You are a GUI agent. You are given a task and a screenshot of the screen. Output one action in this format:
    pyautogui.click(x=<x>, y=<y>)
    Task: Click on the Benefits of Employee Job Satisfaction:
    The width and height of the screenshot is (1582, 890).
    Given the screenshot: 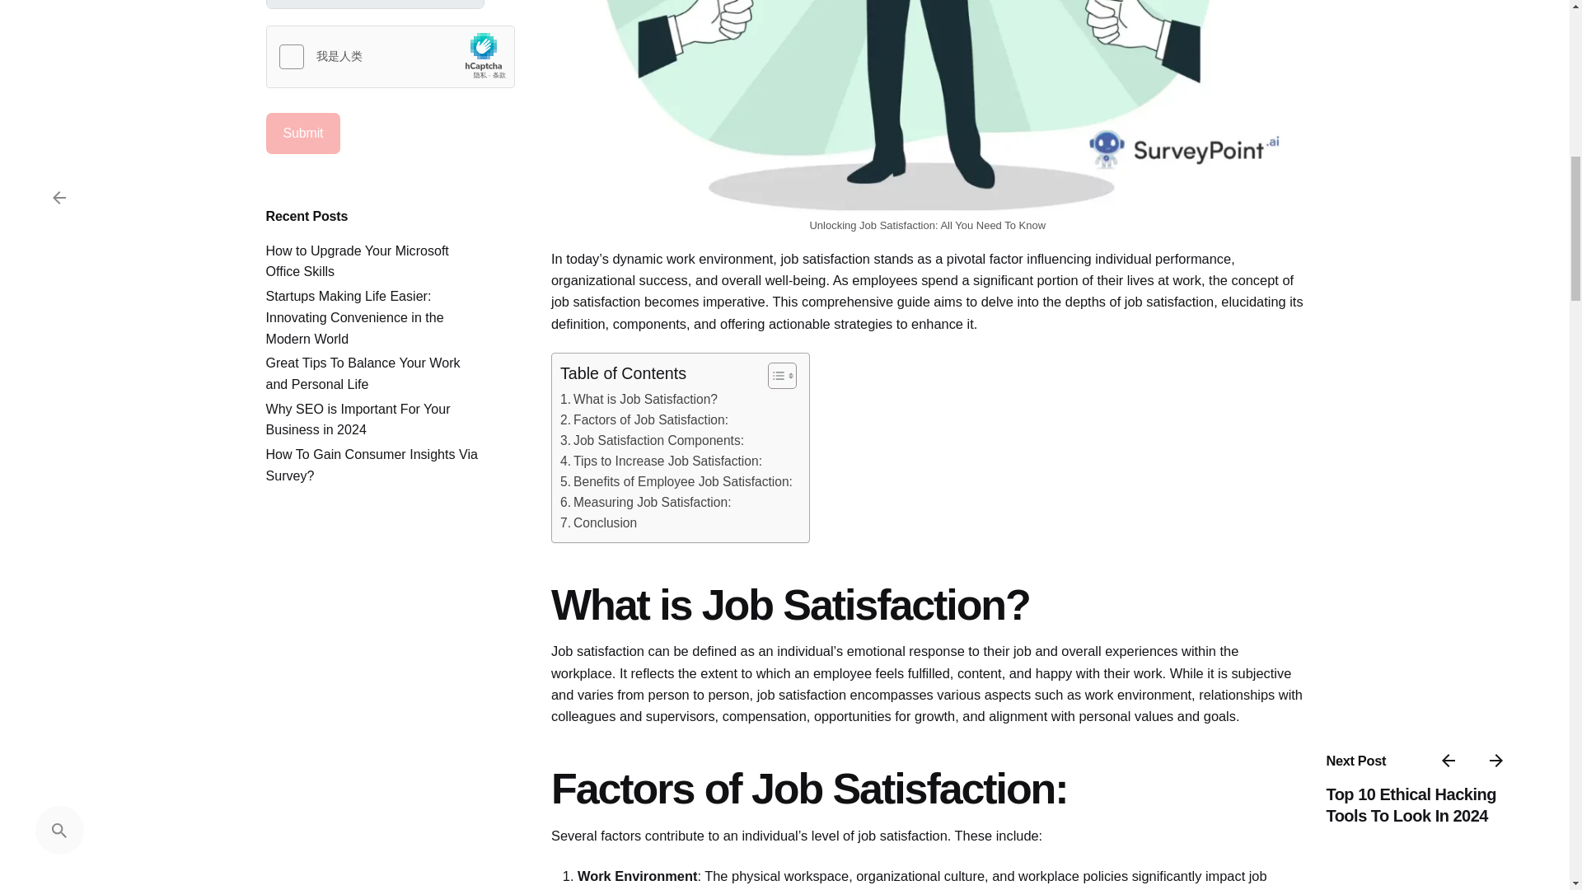 What is the action you would take?
    pyautogui.click(x=676, y=483)
    